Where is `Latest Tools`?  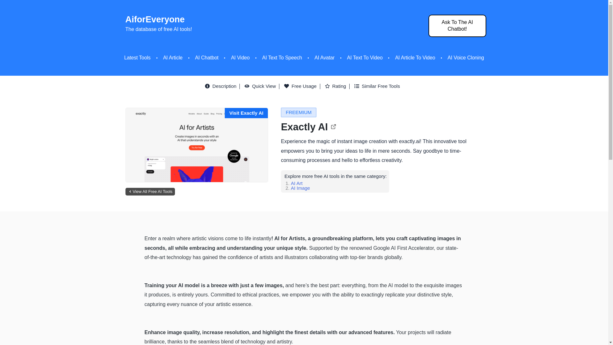 Latest Tools is located at coordinates (137, 57).